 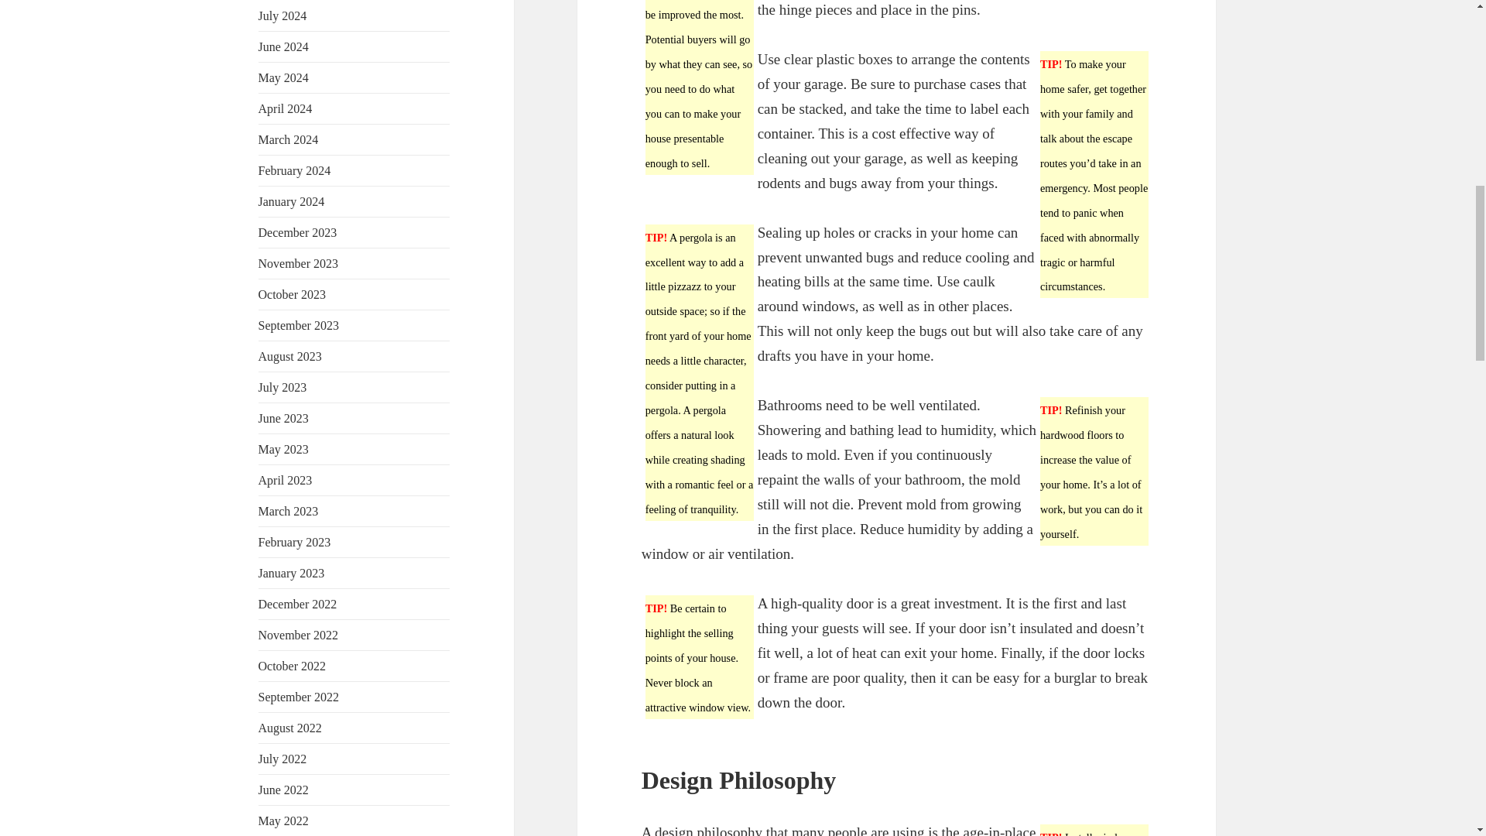 I want to click on November 2022, so click(x=299, y=635).